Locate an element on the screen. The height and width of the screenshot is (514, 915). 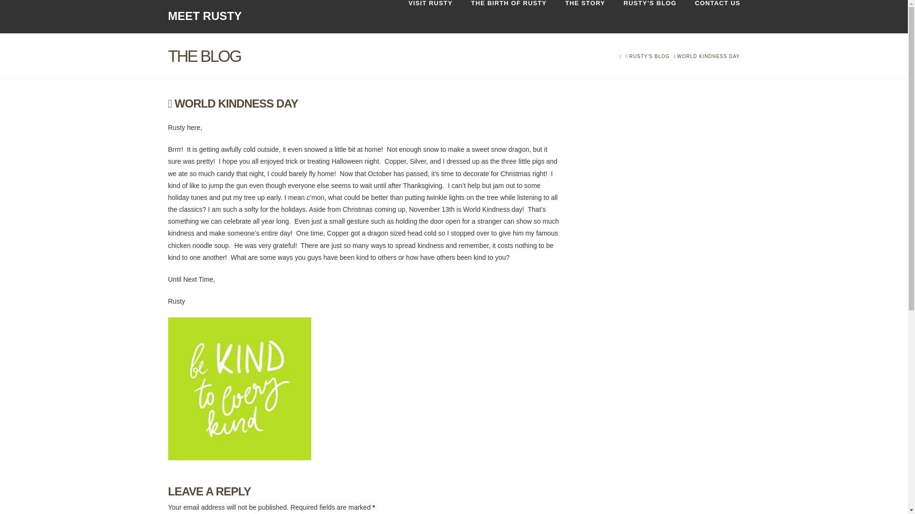
WORLD KINDNESS DAY is located at coordinates (708, 56).